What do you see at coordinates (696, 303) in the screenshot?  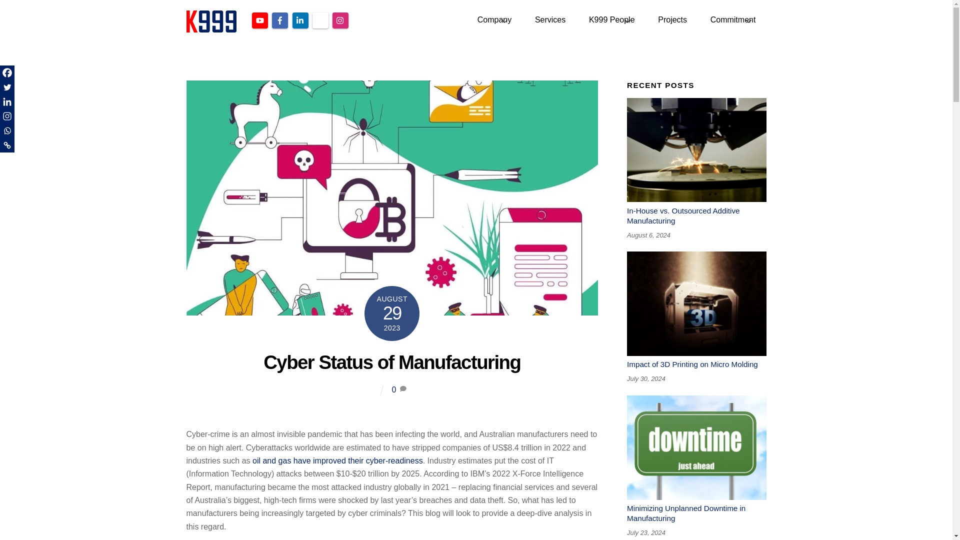 I see `2684` at bounding box center [696, 303].